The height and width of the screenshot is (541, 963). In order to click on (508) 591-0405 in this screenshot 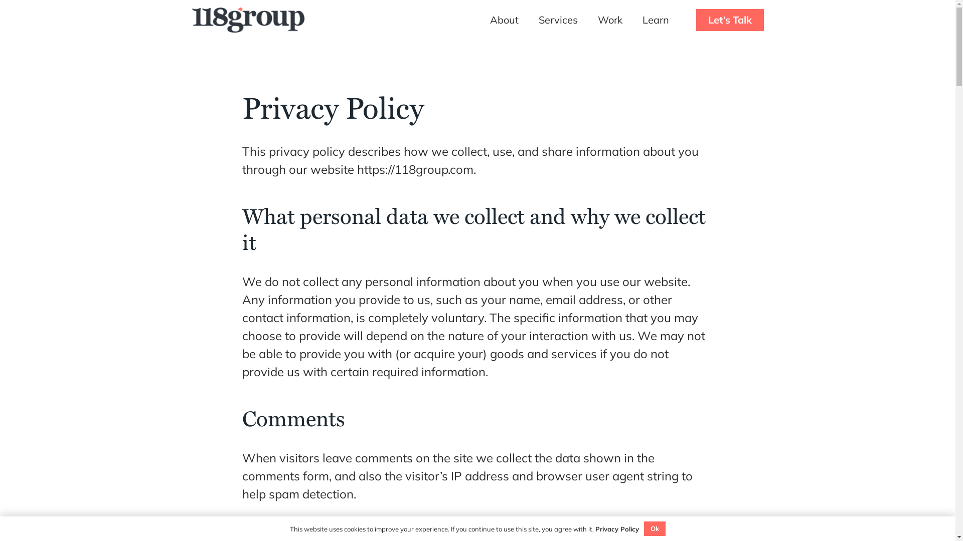, I will do `click(736, 530)`.